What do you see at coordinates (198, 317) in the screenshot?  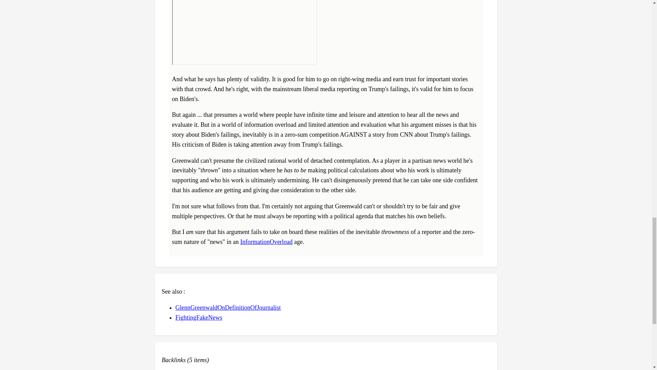 I see `FightingFakeNews` at bounding box center [198, 317].